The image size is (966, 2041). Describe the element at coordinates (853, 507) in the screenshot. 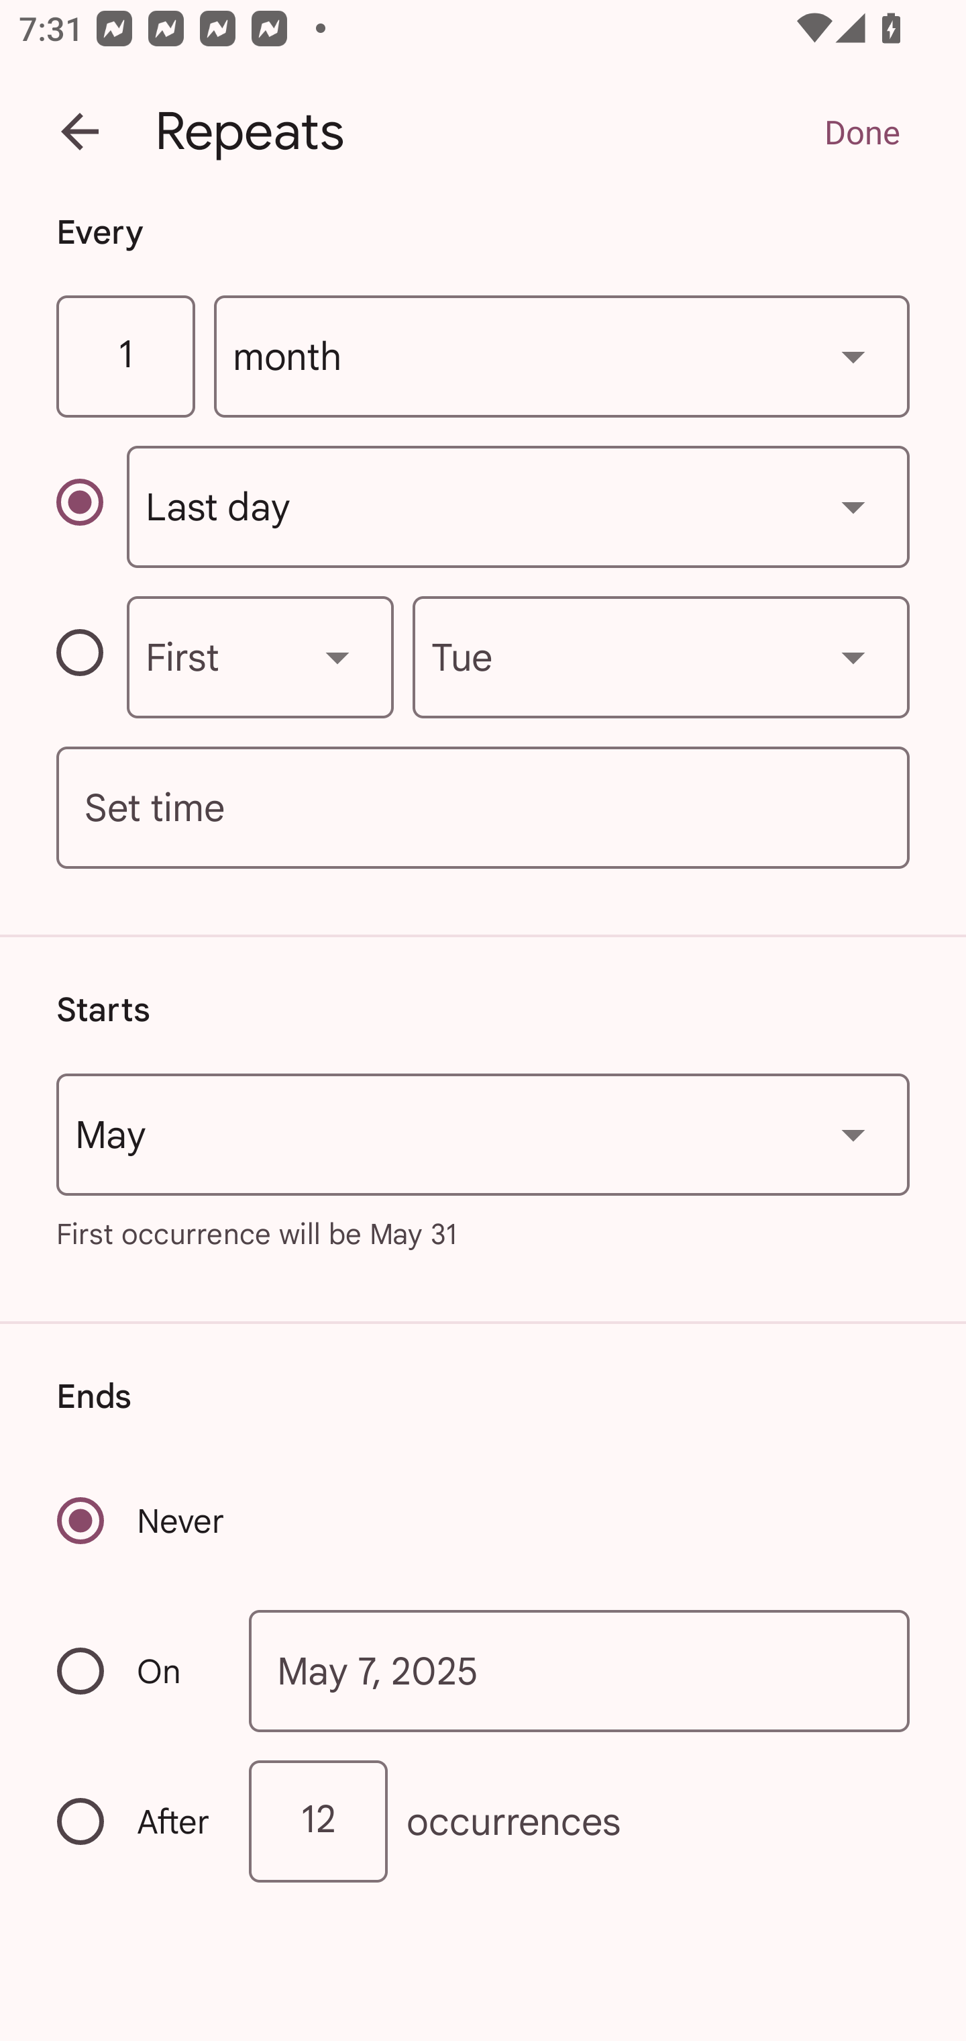

I see `Show dropdown menu` at that location.